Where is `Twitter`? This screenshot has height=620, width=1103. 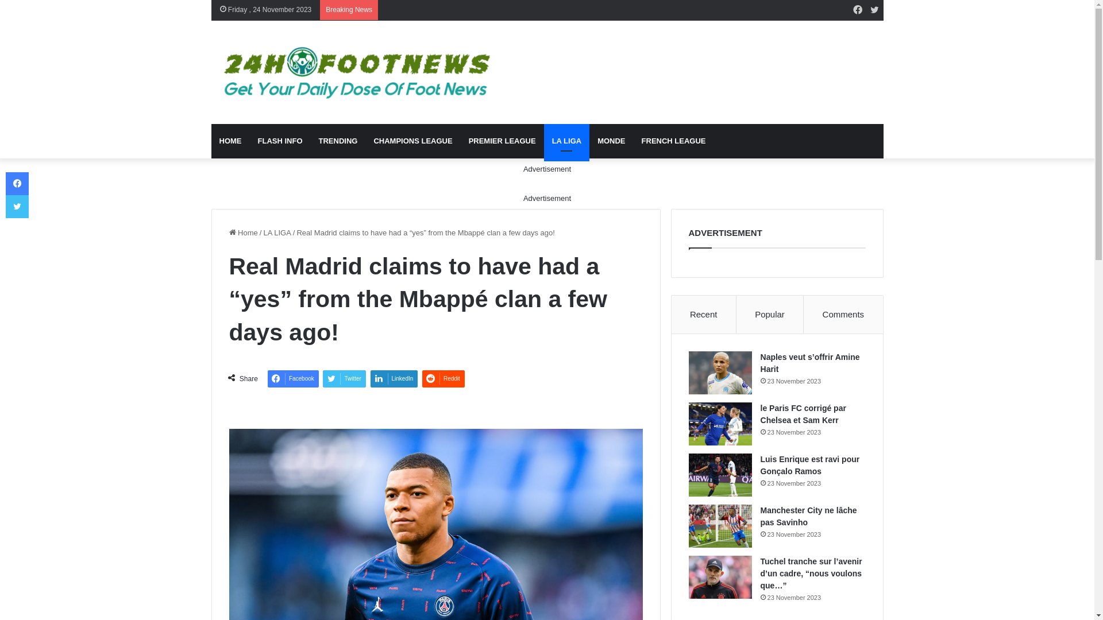
Twitter is located at coordinates (344, 379).